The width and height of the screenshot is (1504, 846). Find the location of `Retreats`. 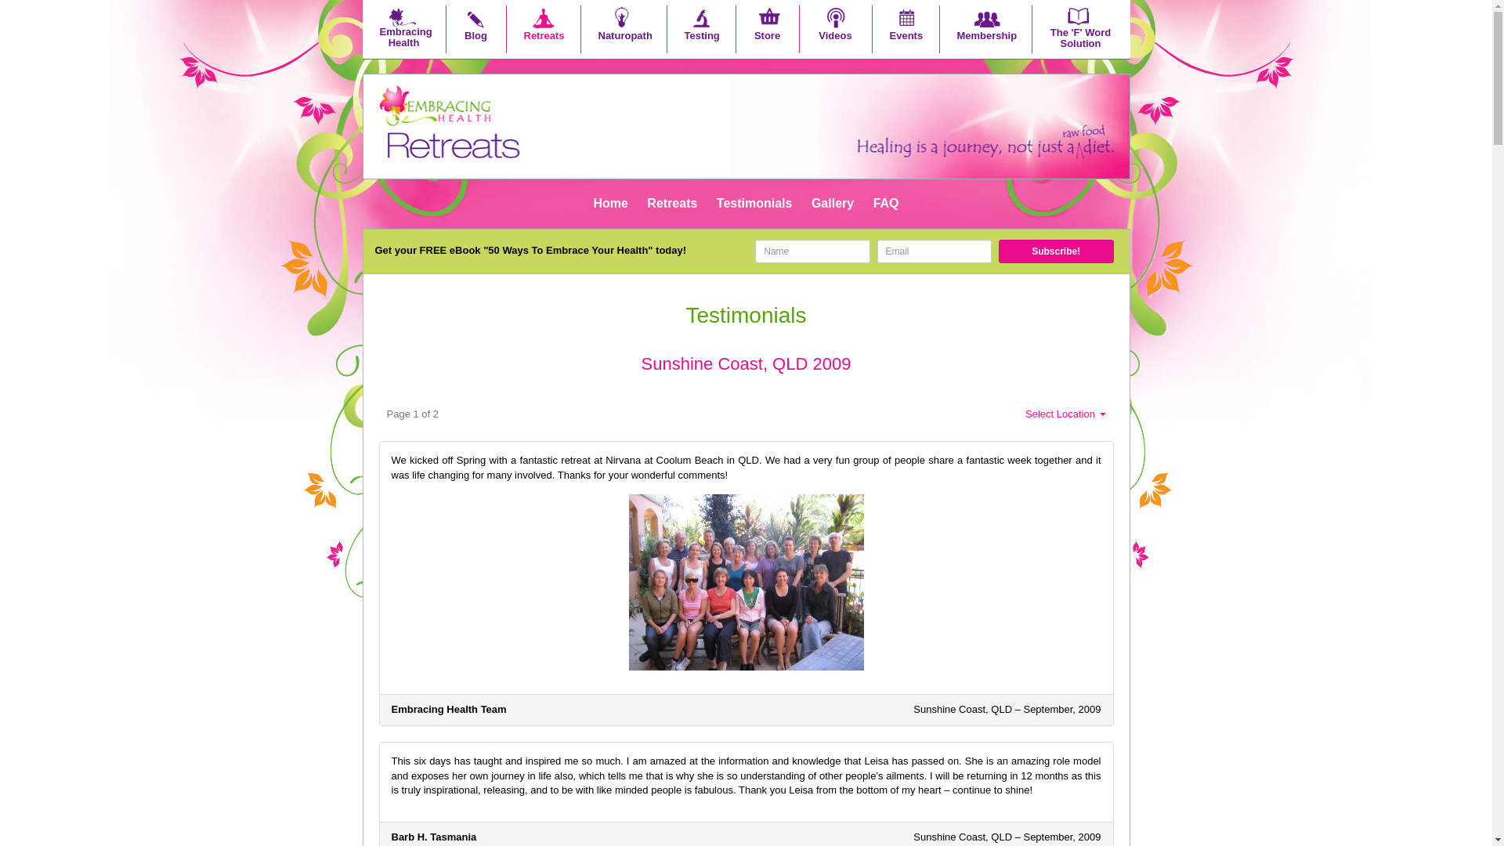

Retreats is located at coordinates (543, 31).